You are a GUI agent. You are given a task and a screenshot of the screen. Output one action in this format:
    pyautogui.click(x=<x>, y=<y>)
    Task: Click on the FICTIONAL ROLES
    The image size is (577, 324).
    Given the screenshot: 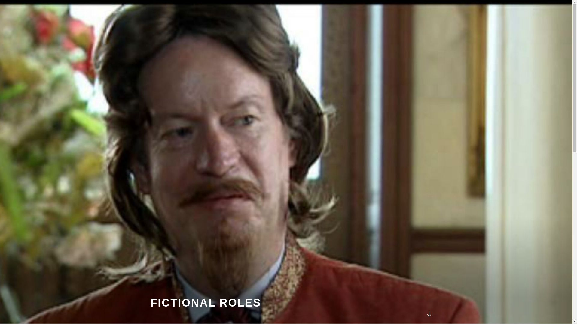 What is the action you would take?
    pyautogui.click(x=206, y=303)
    